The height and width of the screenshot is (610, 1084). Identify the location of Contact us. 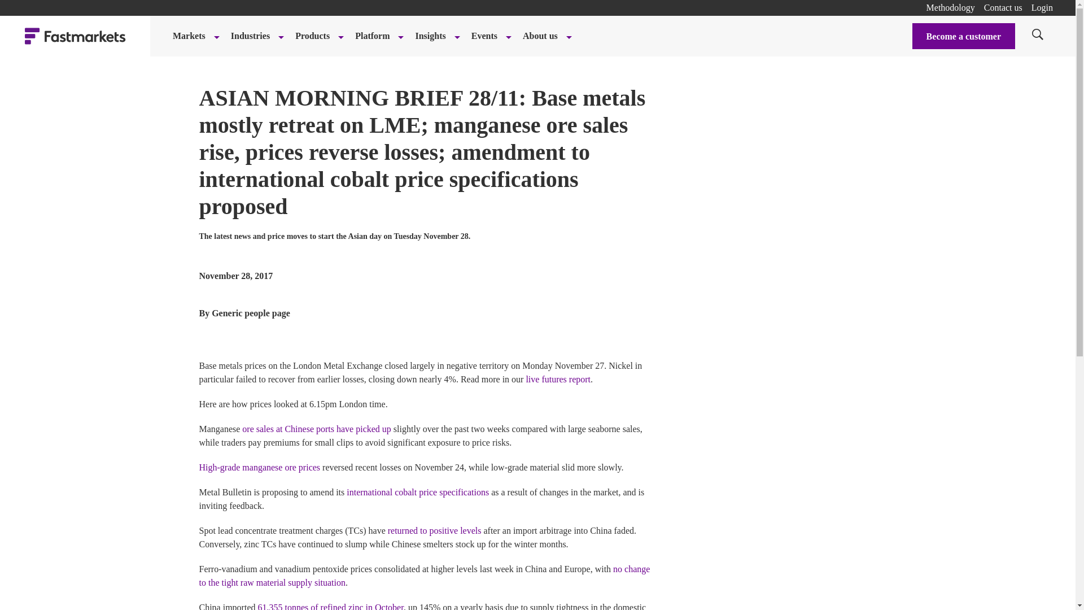
(1003, 7).